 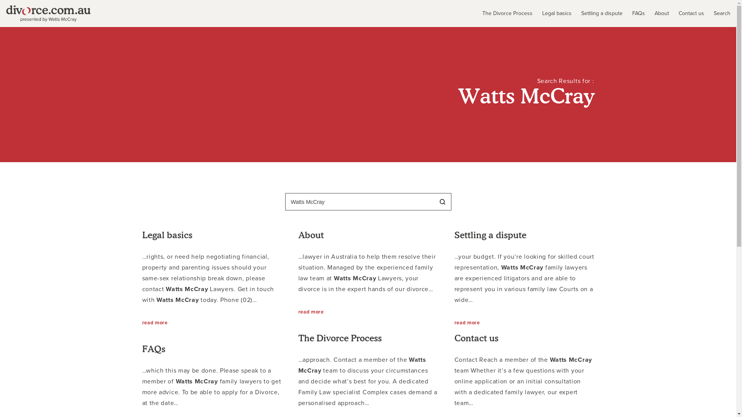 I want to click on About, so click(x=657, y=14).